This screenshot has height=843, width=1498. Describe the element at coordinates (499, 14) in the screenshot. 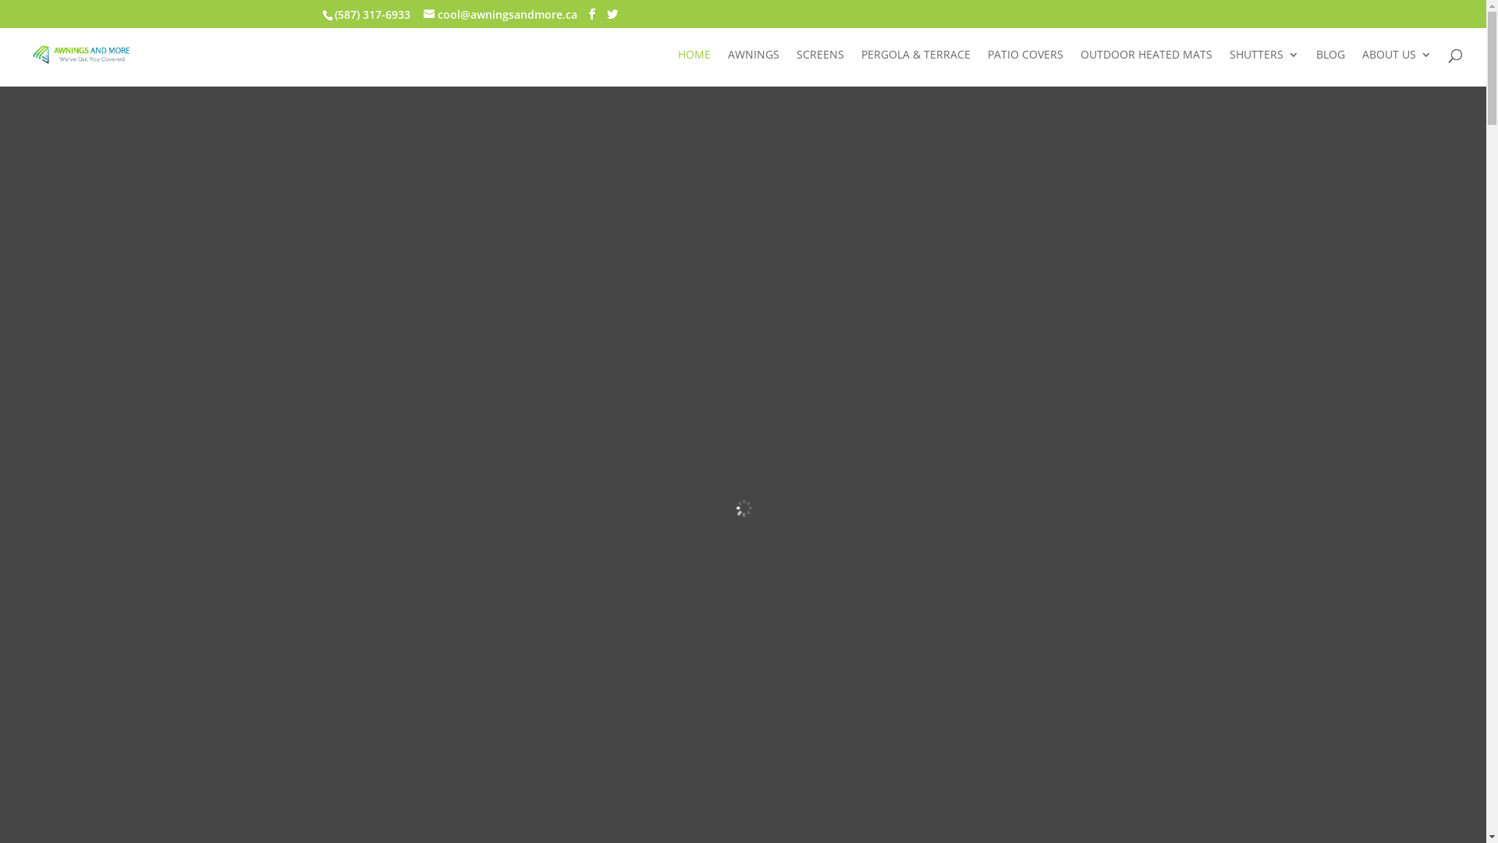

I see `cool@awningsandmore.ca` at that location.